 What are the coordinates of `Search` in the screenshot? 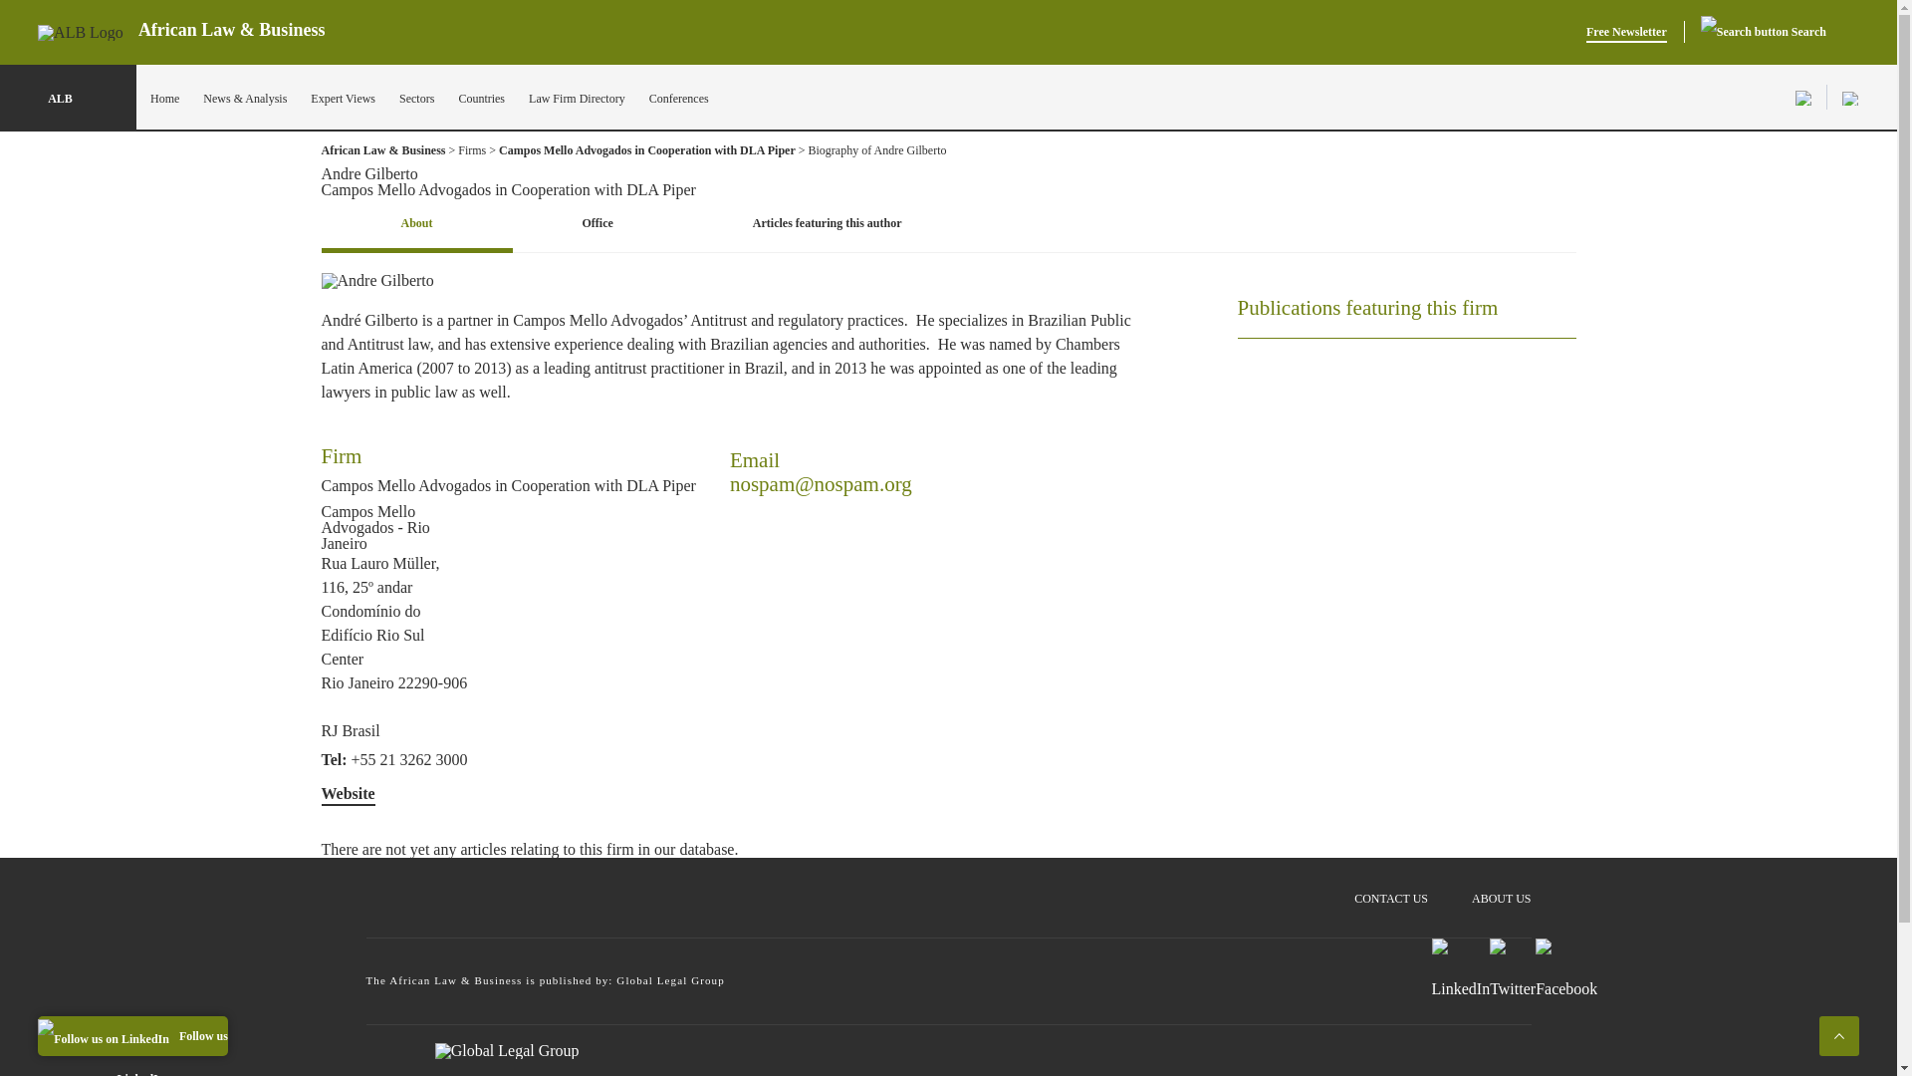 It's located at (1763, 32).